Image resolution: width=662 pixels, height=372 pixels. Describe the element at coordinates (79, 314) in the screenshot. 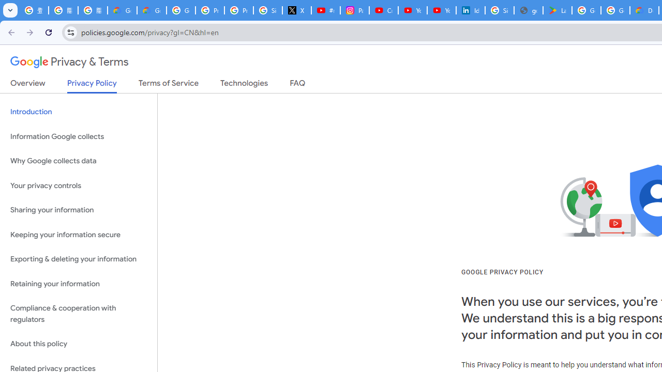

I see `Compliance & cooperation with regulators` at that location.